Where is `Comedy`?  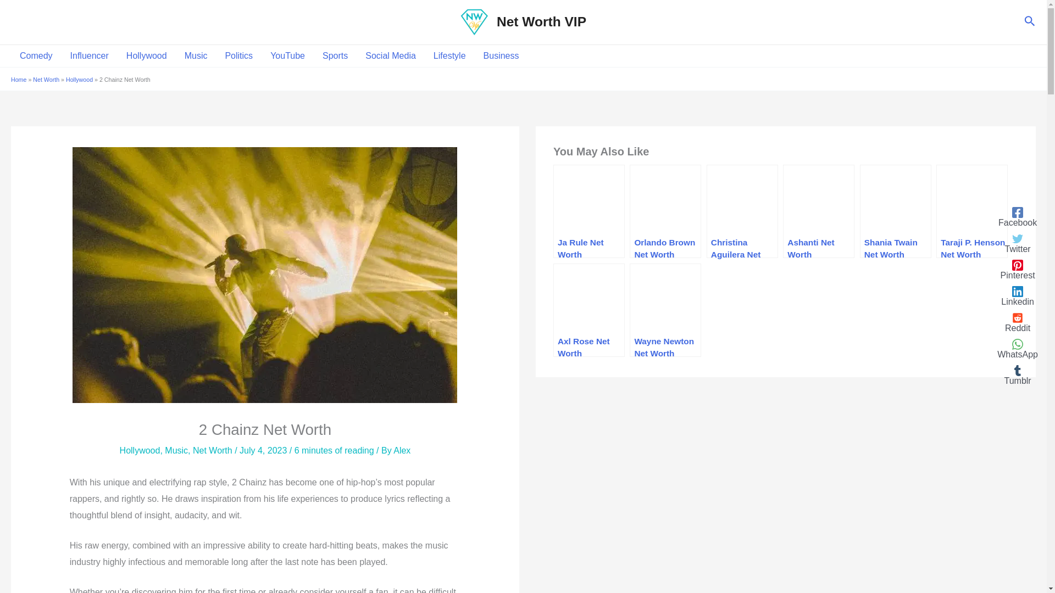
Comedy is located at coordinates (36, 56).